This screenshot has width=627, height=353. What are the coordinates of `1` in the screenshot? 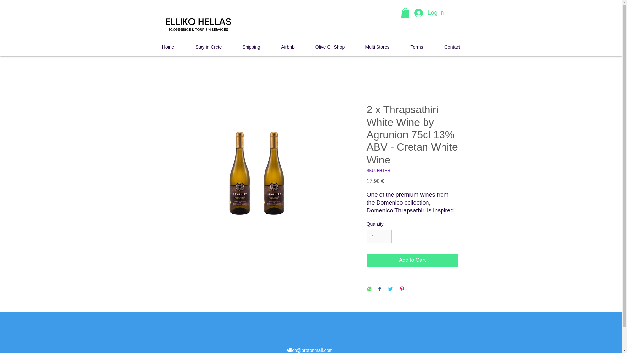 It's located at (379, 237).